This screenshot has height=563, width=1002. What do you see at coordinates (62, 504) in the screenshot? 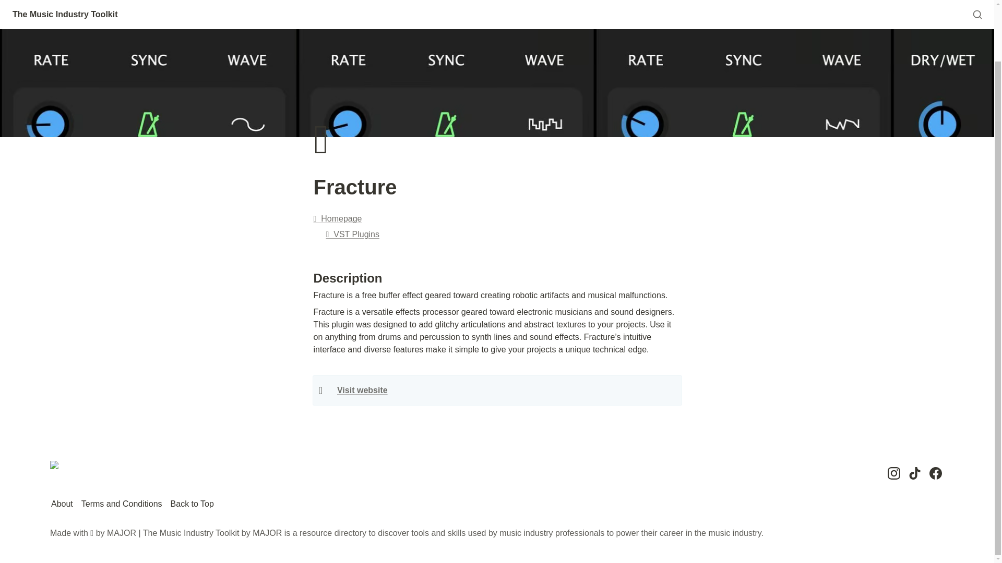
I see `About` at bounding box center [62, 504].